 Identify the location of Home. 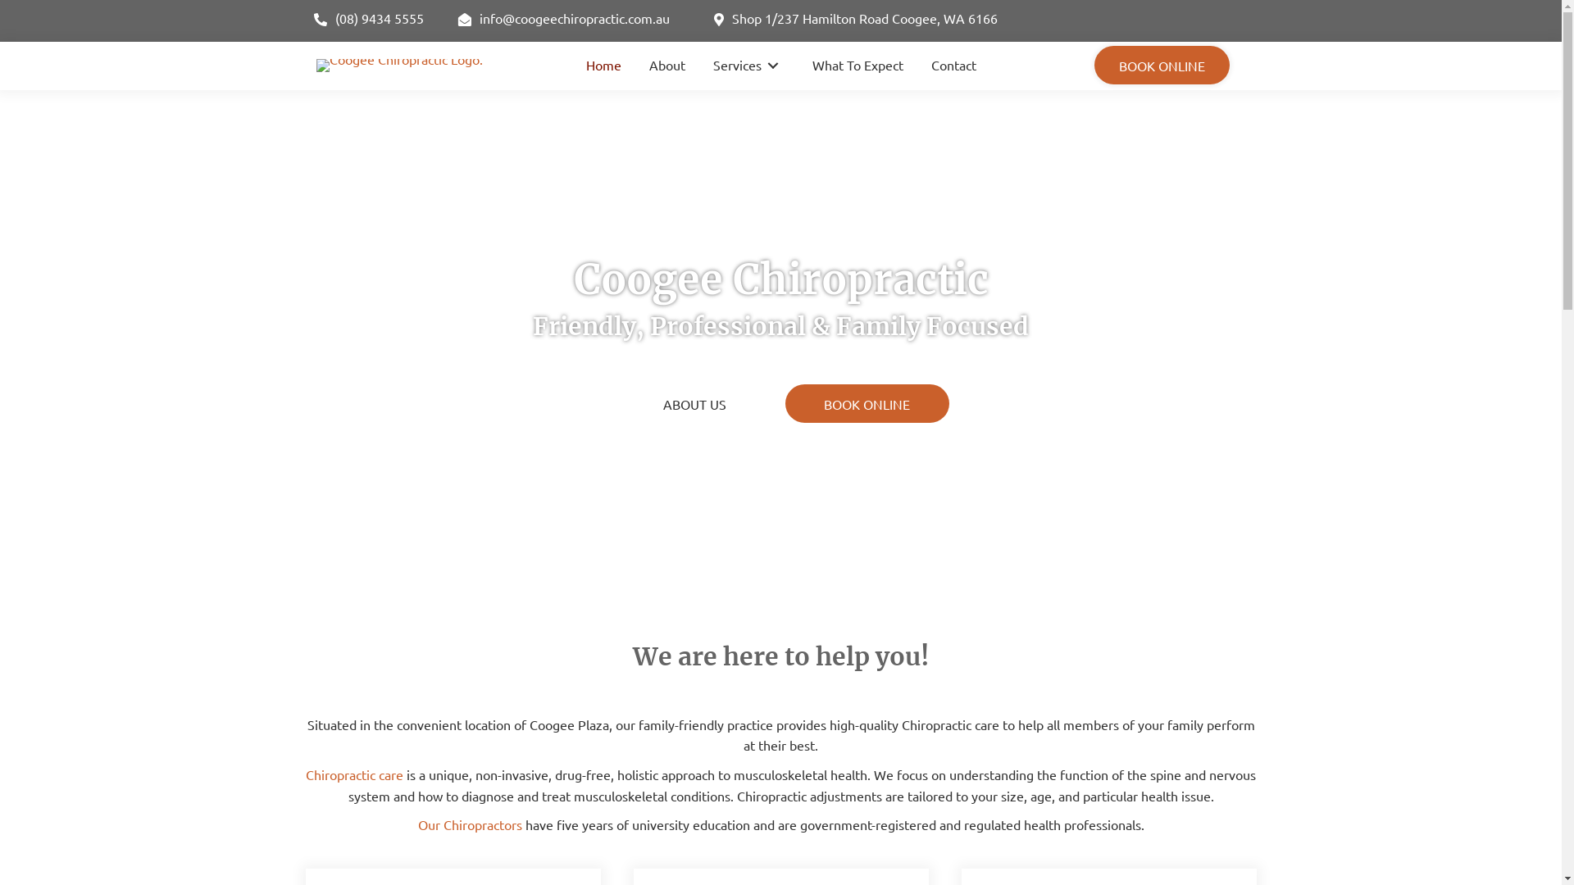
(603, 66).